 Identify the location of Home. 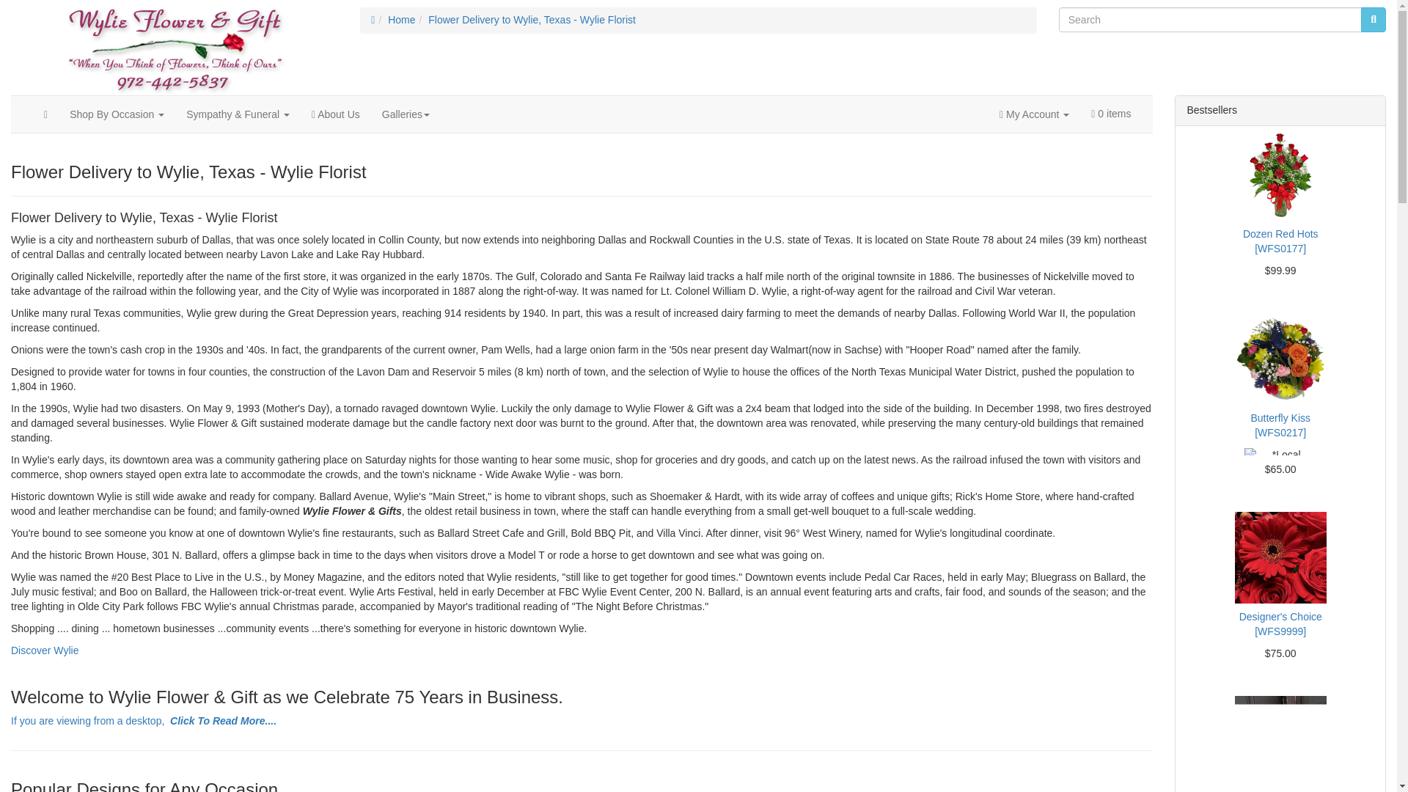
(402, 19).